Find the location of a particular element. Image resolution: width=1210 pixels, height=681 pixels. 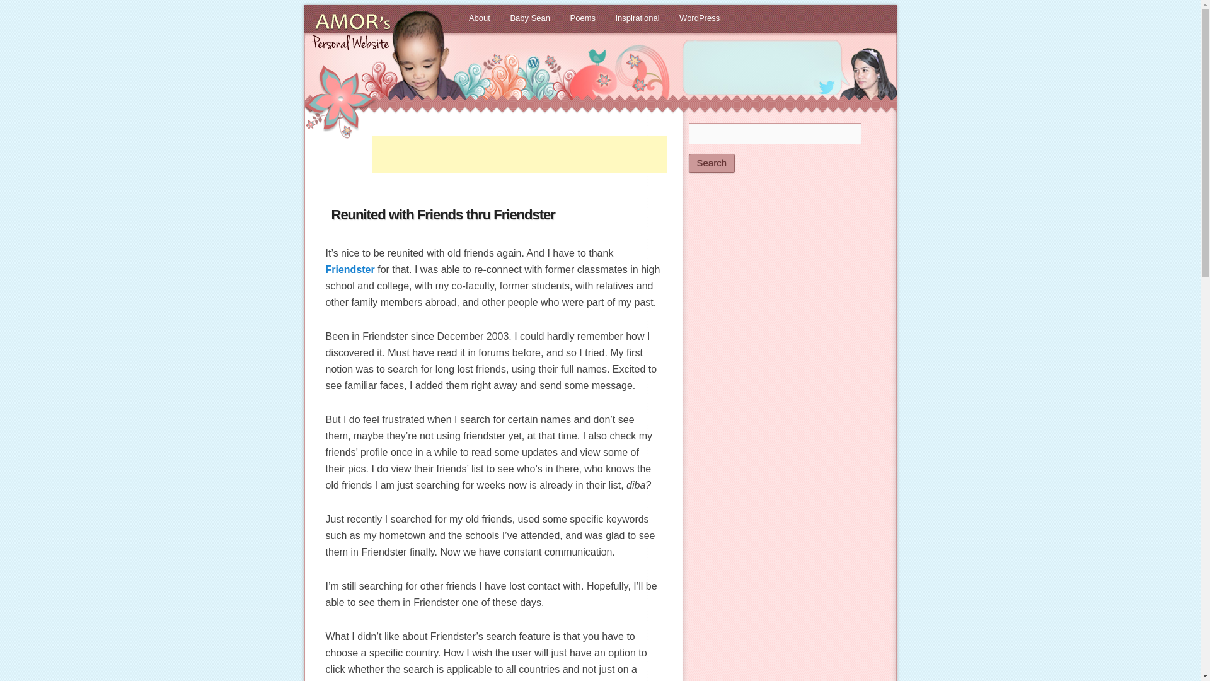

Inspirational is located at coordinates (638, 18).